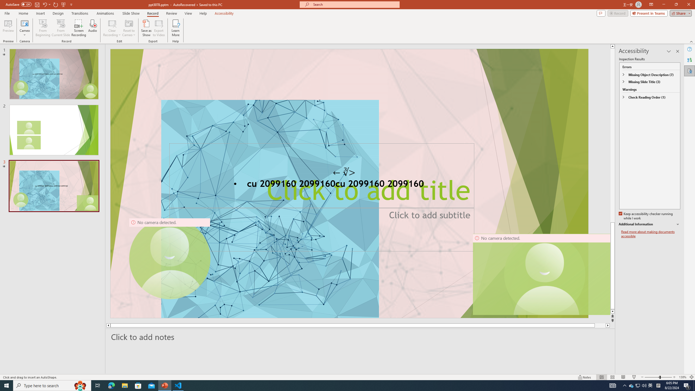  I want to click on Quick Access Toolbar, so click(40, 5).